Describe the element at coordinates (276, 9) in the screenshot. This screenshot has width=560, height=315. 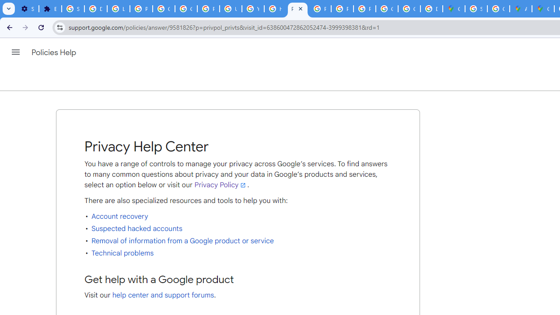
I see `https://scholar.google.com/` at that location.